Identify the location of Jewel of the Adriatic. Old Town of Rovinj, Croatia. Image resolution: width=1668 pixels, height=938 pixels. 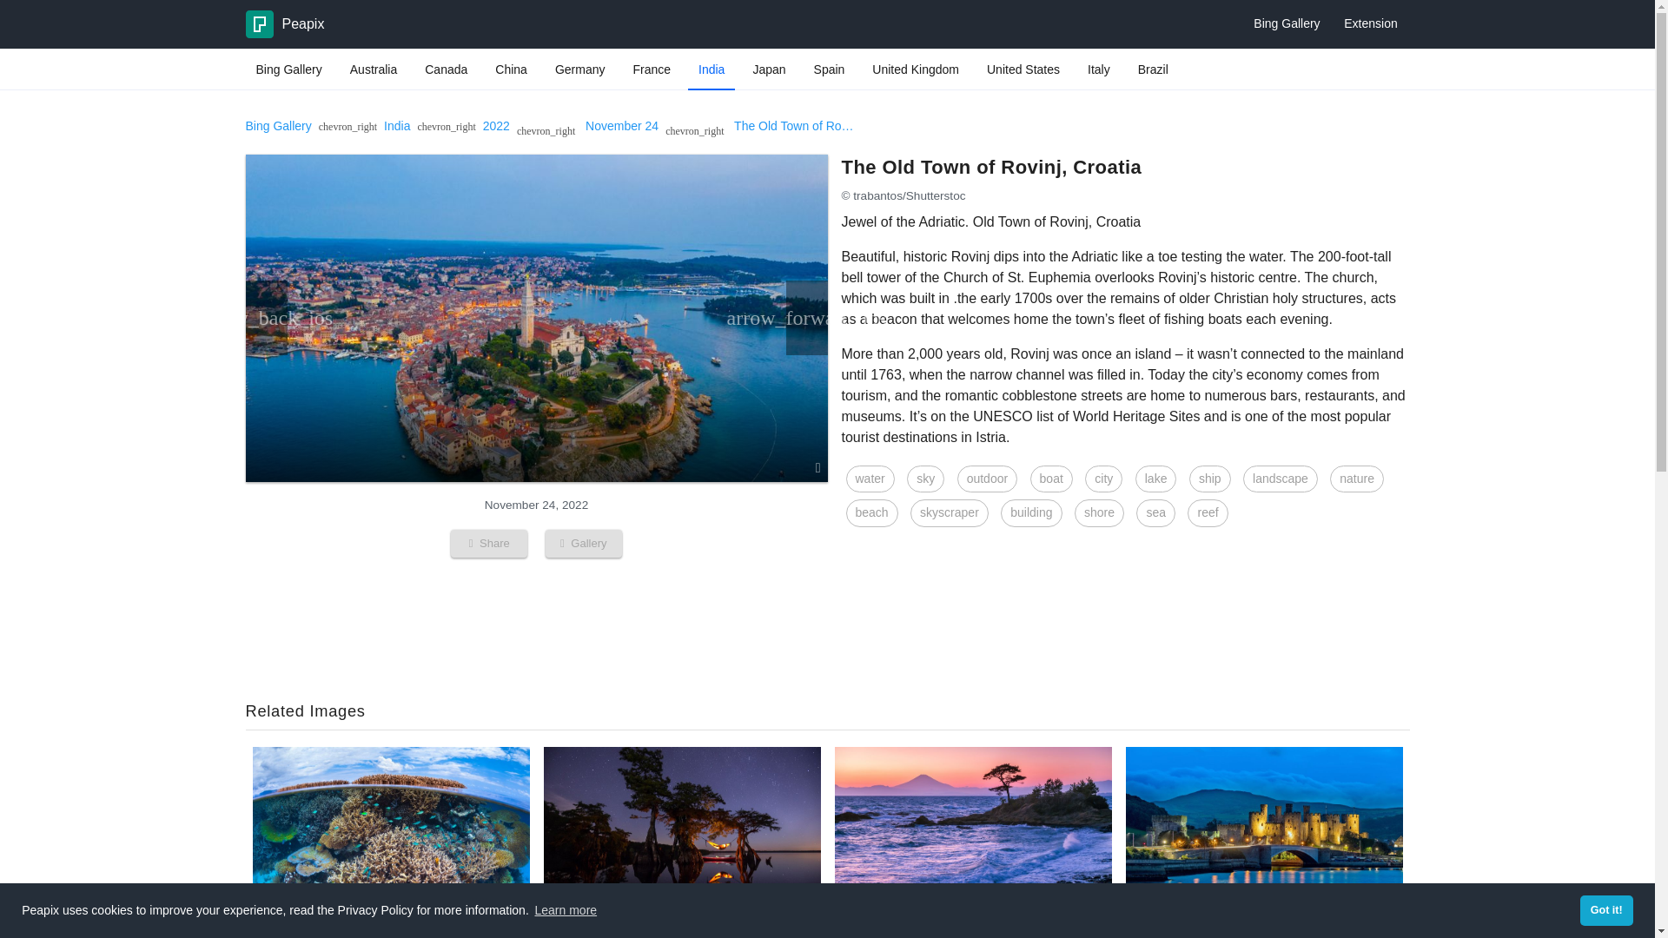
(761, 126).